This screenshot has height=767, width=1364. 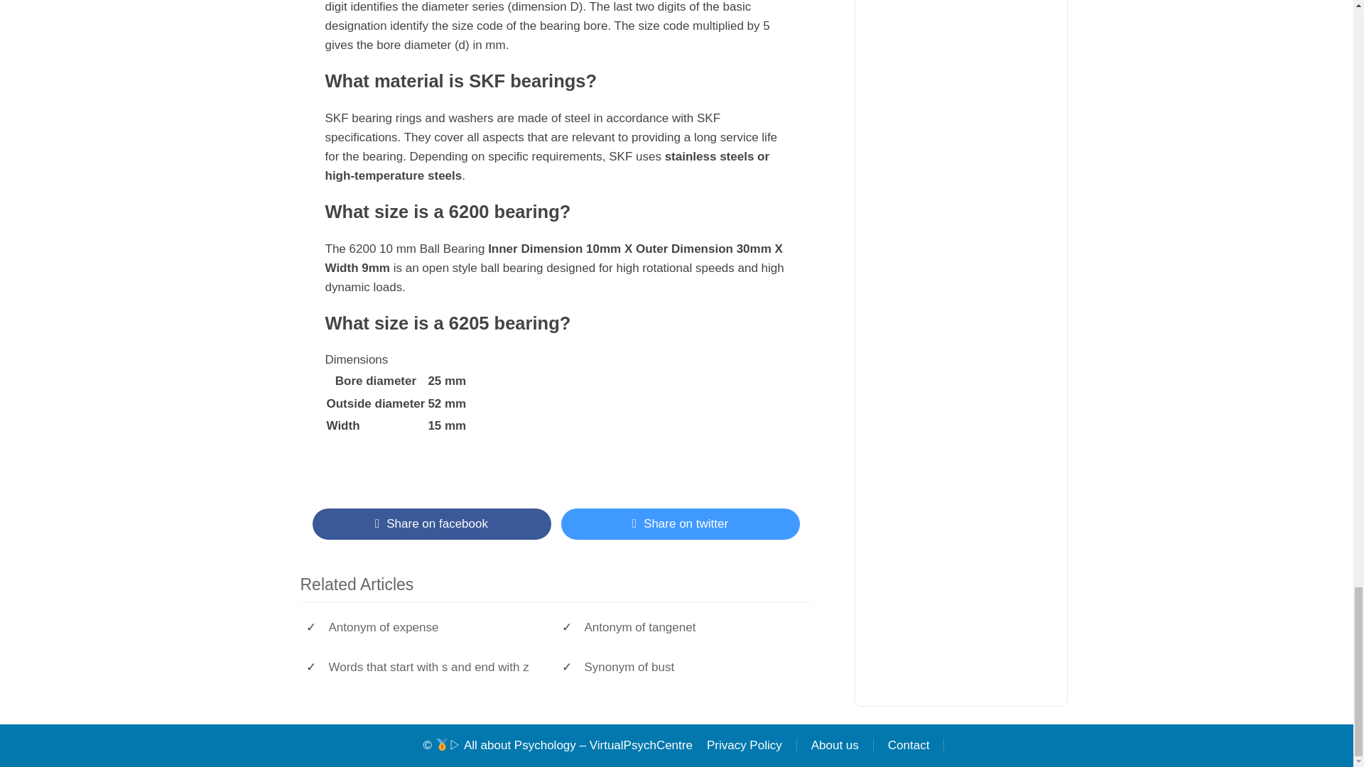 What do you see at coordinates (690, 628) in the screenshot?
I see `Antonym of tangenet` at bounding box center [690, 628].